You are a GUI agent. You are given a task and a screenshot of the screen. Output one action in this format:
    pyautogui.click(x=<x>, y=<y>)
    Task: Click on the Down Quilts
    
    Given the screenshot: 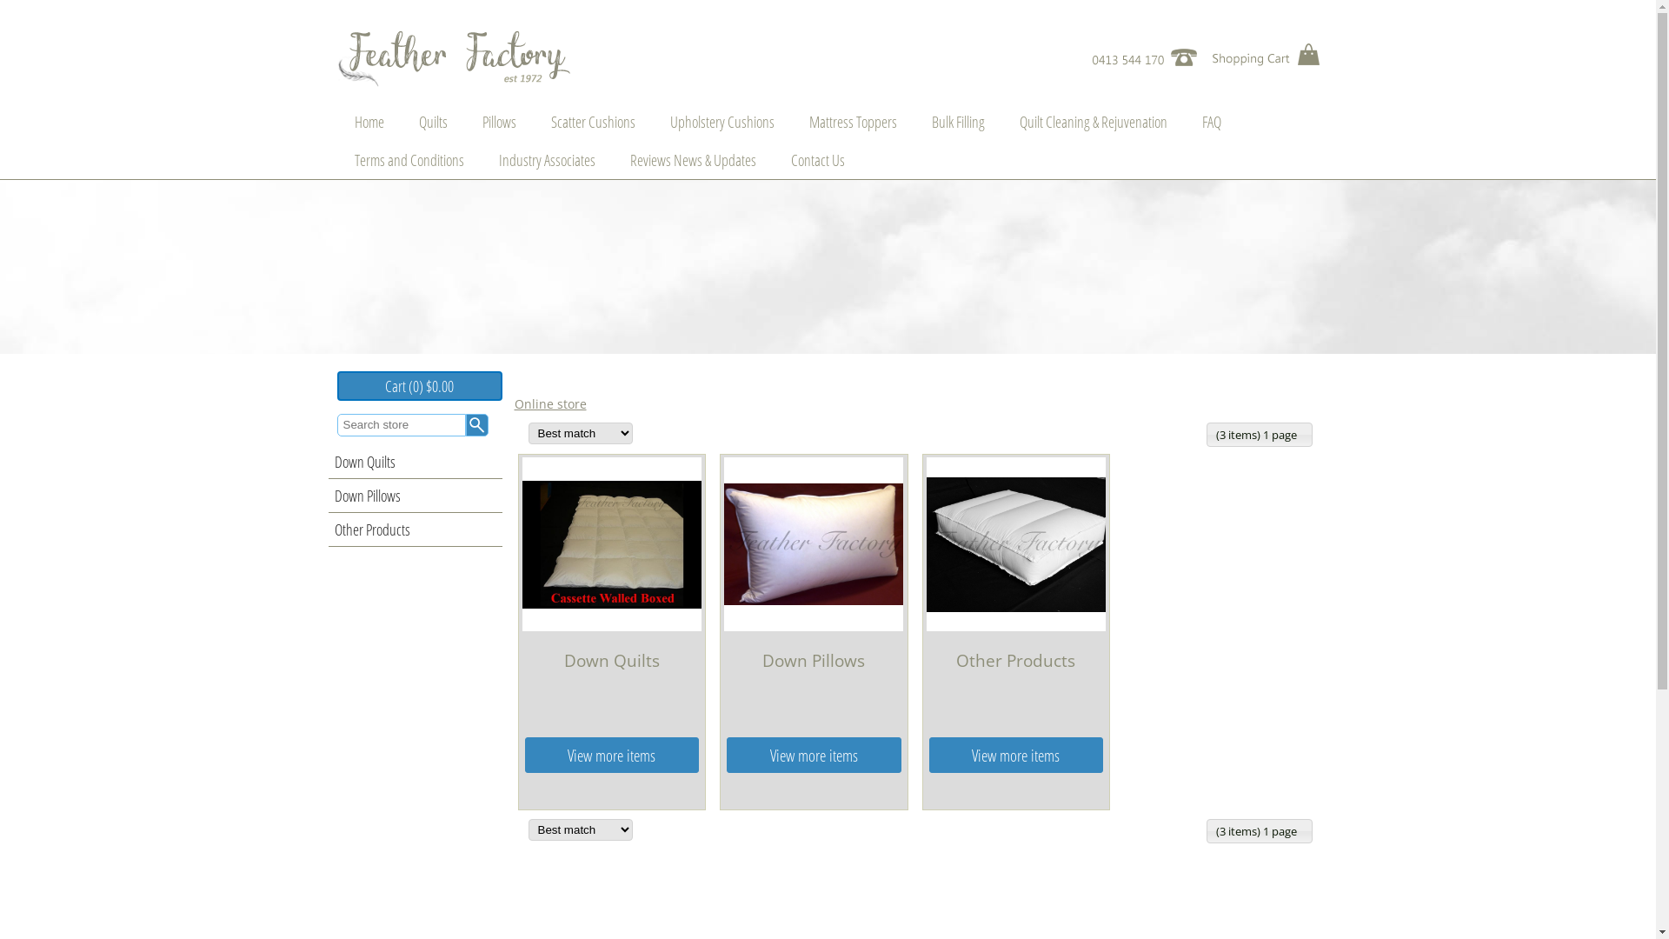 What is the action you would take?
    pyautogui.click(x=612, y=544)
    